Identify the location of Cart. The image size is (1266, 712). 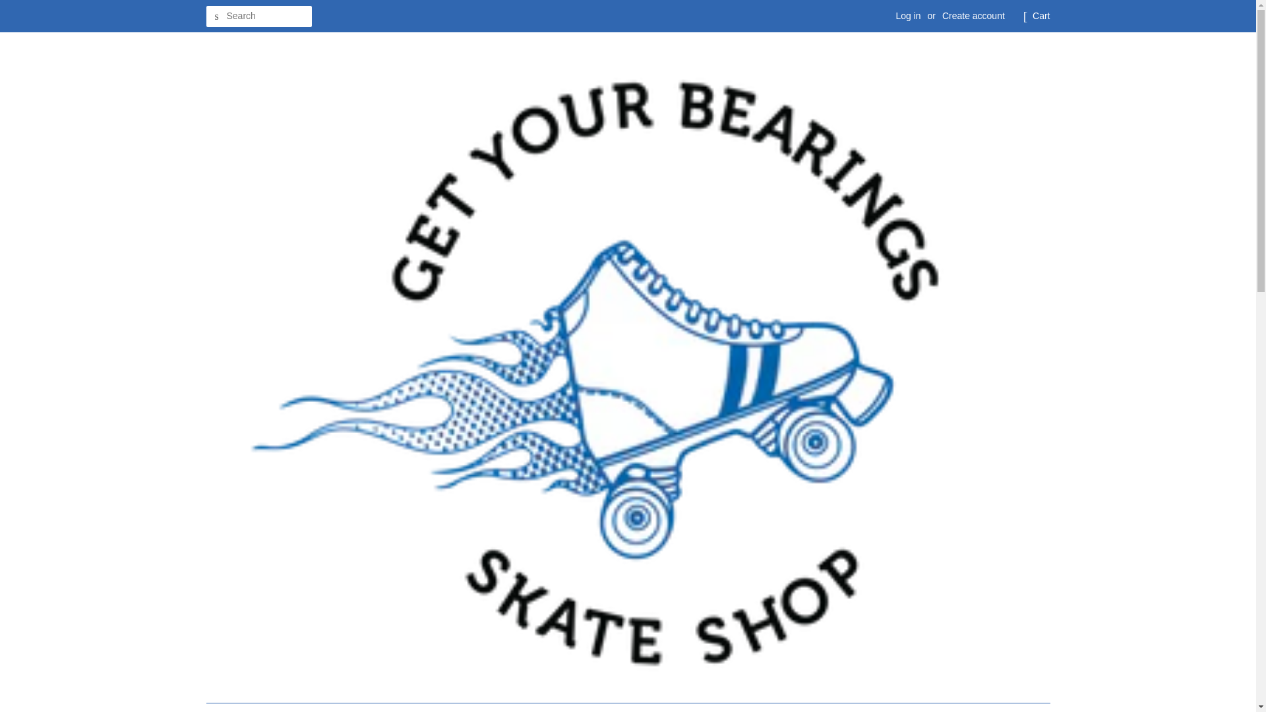
(1040, 16).